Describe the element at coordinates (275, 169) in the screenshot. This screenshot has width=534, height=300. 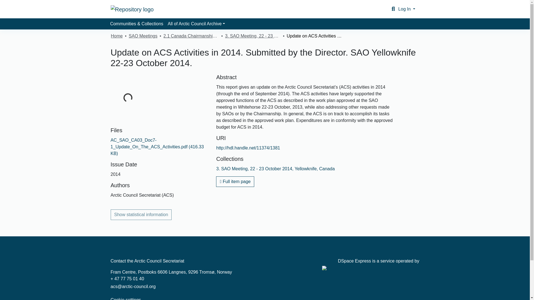
I see `3. SAO Meeting, 22 - 23 October 2014, Yellowknife, Canada` at that location.